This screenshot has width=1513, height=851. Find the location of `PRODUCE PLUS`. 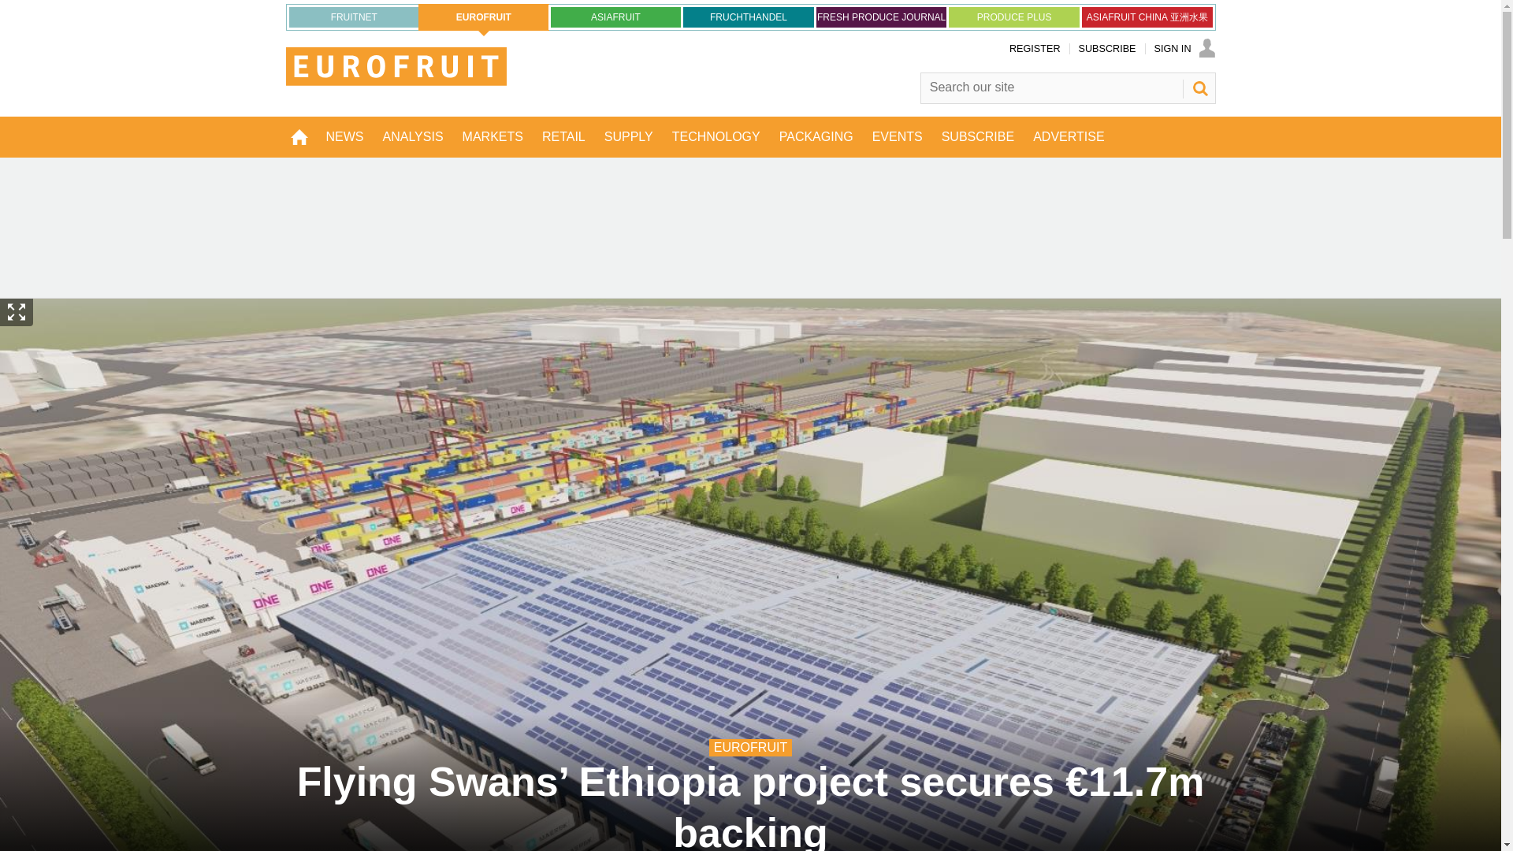

PRODUCE PLUS is located at coordinates (1013, 17).